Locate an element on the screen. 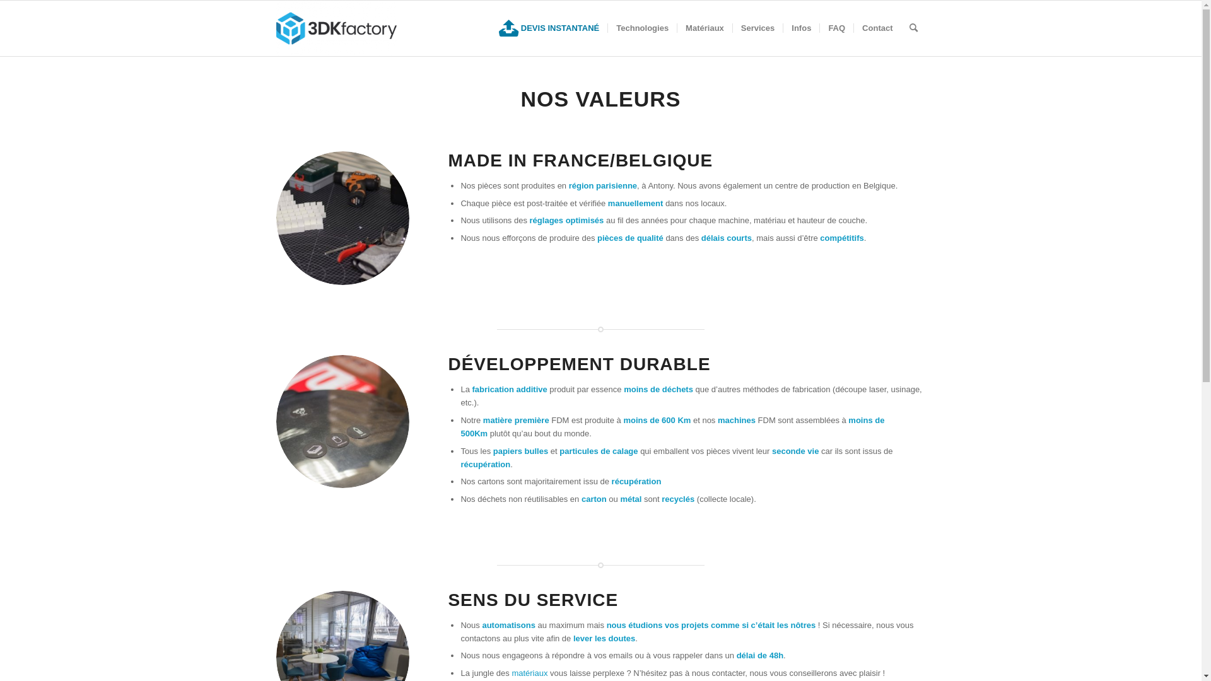 This screenshot has width=1211, height=681. Infos is located at coordinates (801, 28).